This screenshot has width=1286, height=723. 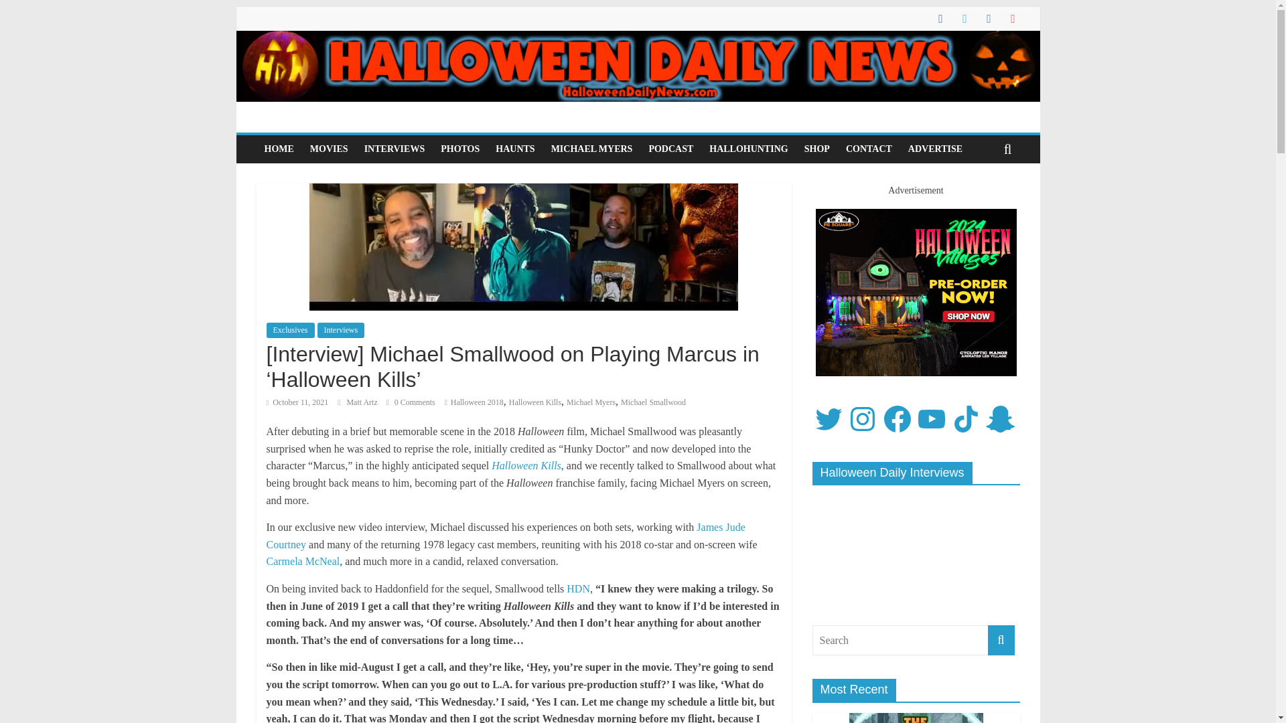 What do you see at coordinates (291, 329) in the screenshot?
I see `Exclusives` at bounding box center [291, 329].